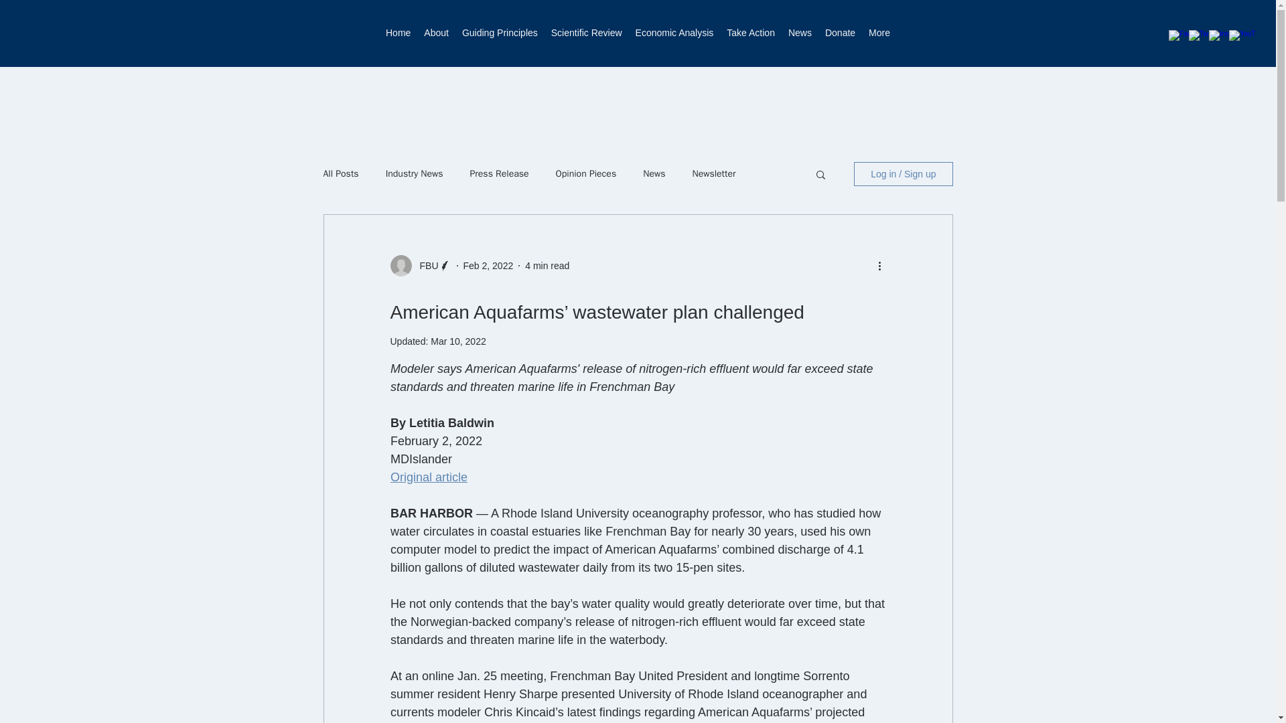 This screenshot has width=1286, height=723. I want to click on Newsletter, so click(713, 173).